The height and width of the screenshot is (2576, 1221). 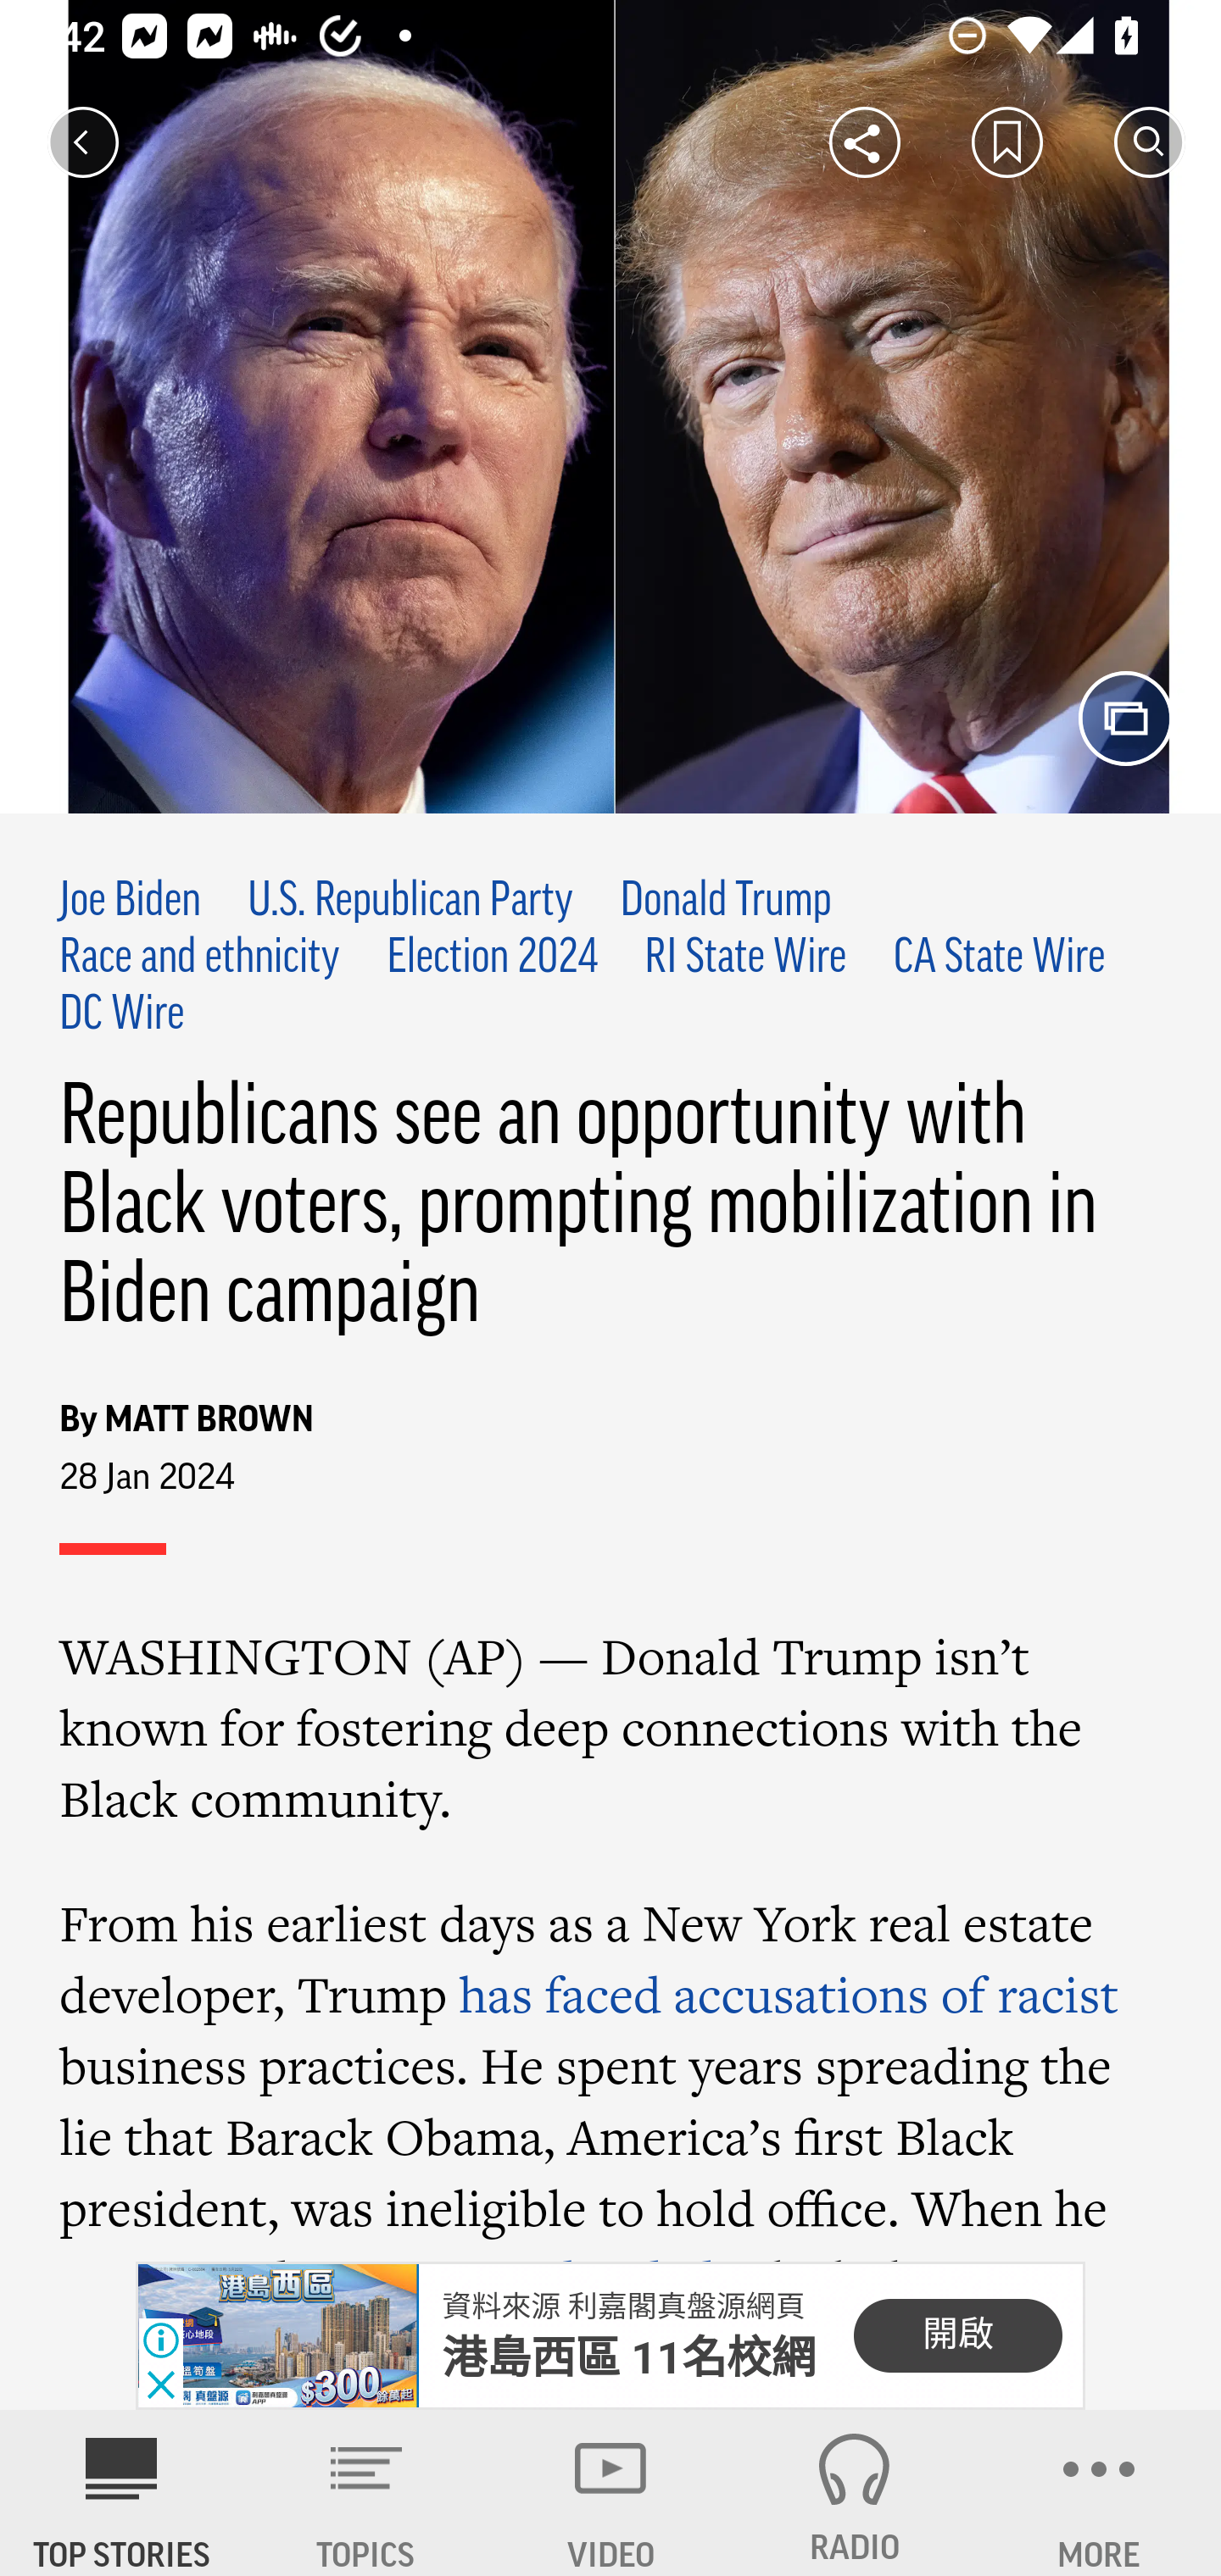 I want to click on 港島西區 11名校網, so click(x=629, y=2357).